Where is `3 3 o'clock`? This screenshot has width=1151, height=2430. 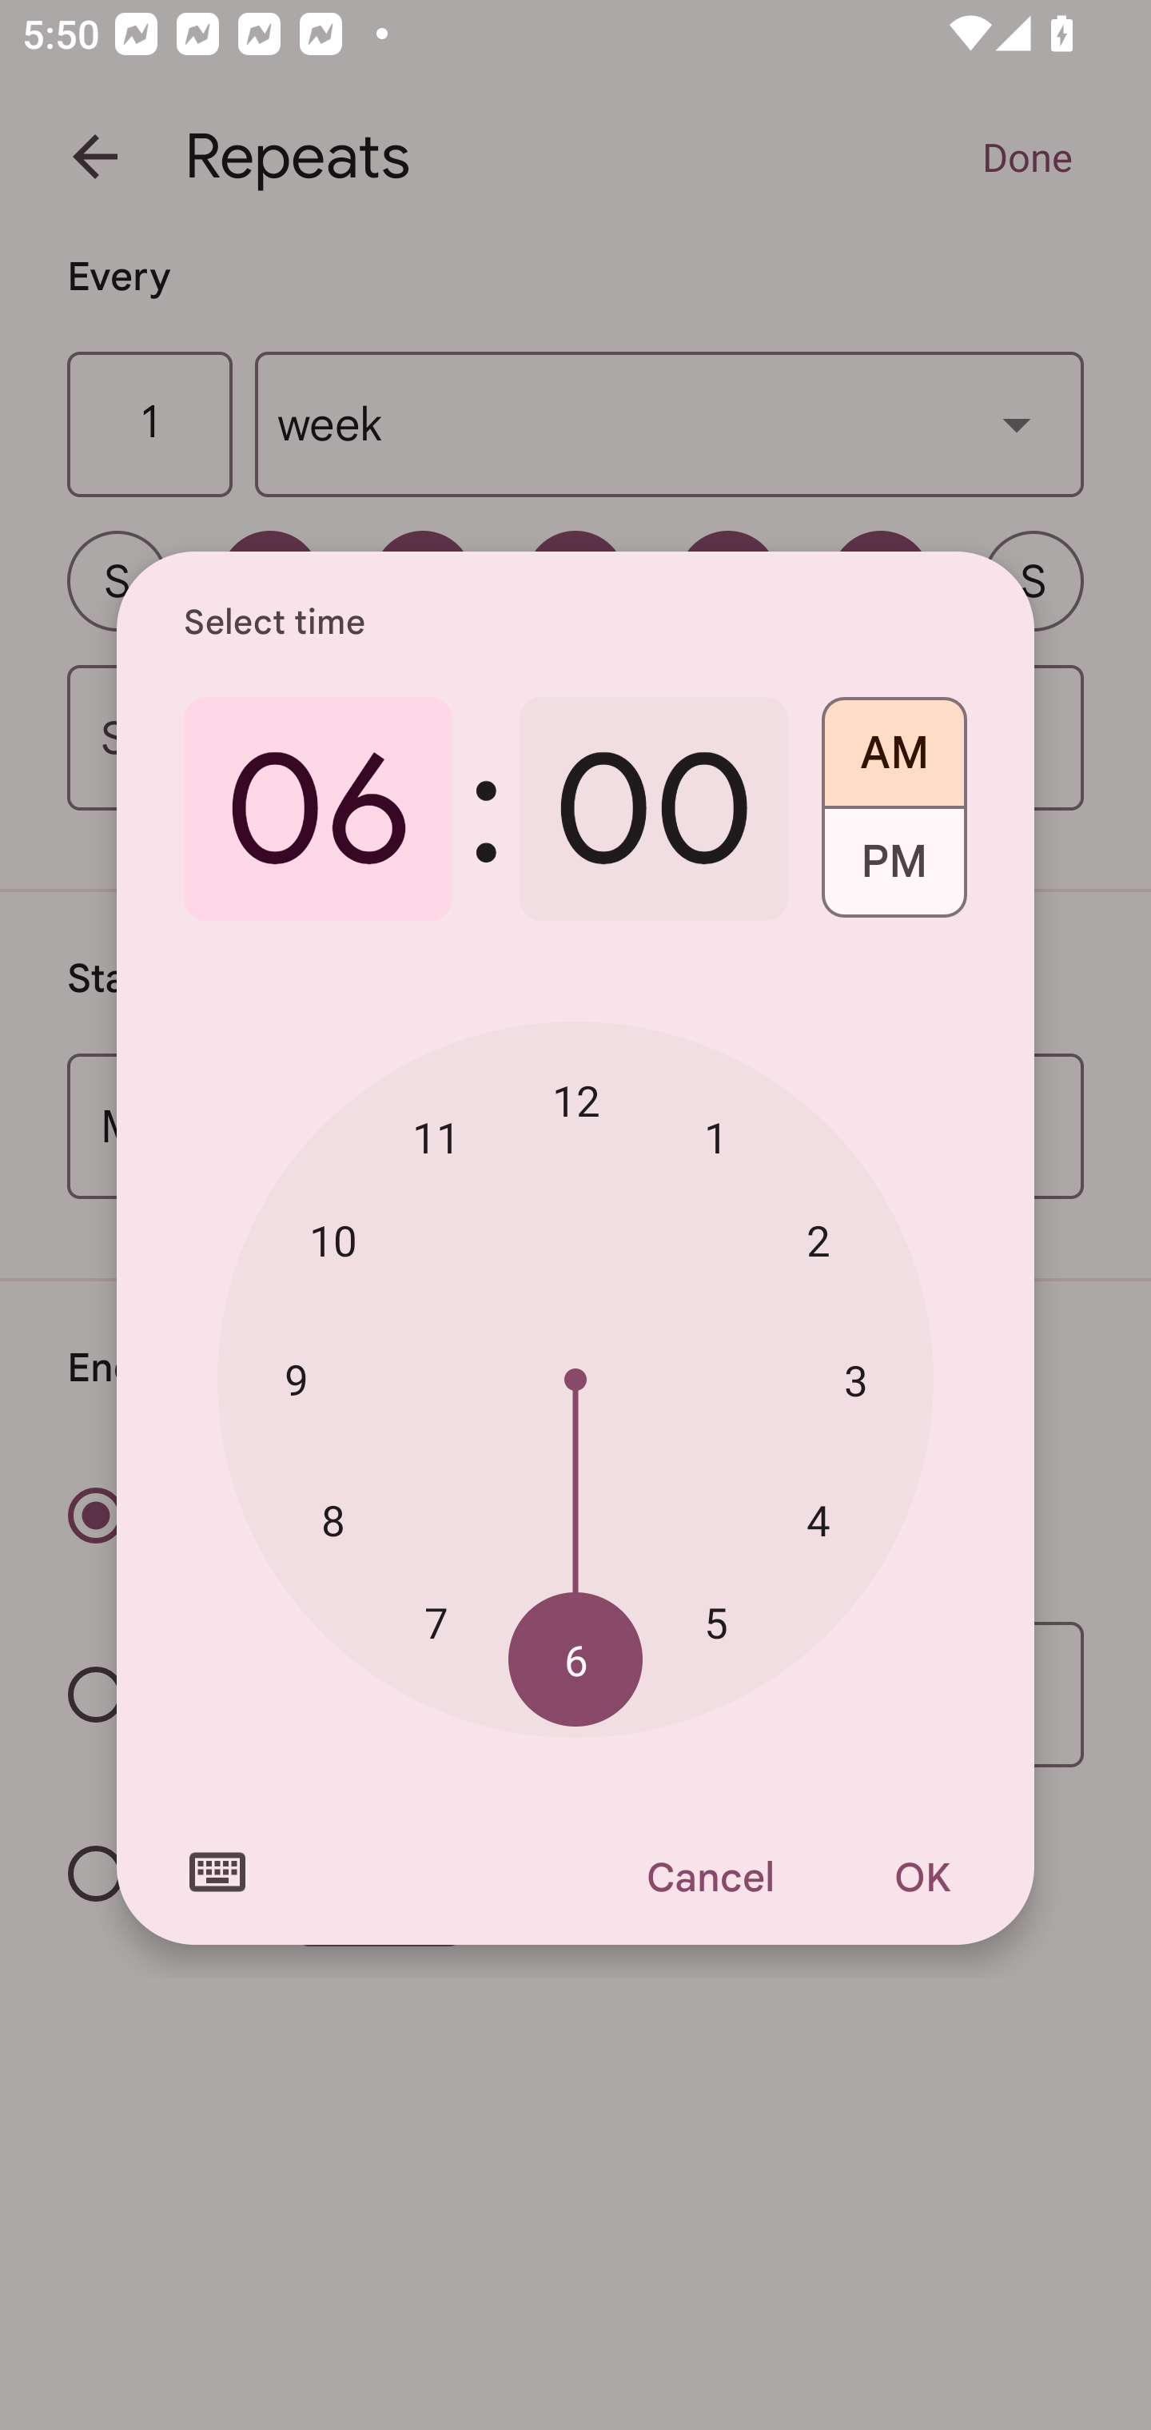 3 3 o'clock is located at coordinates (855, 1380).